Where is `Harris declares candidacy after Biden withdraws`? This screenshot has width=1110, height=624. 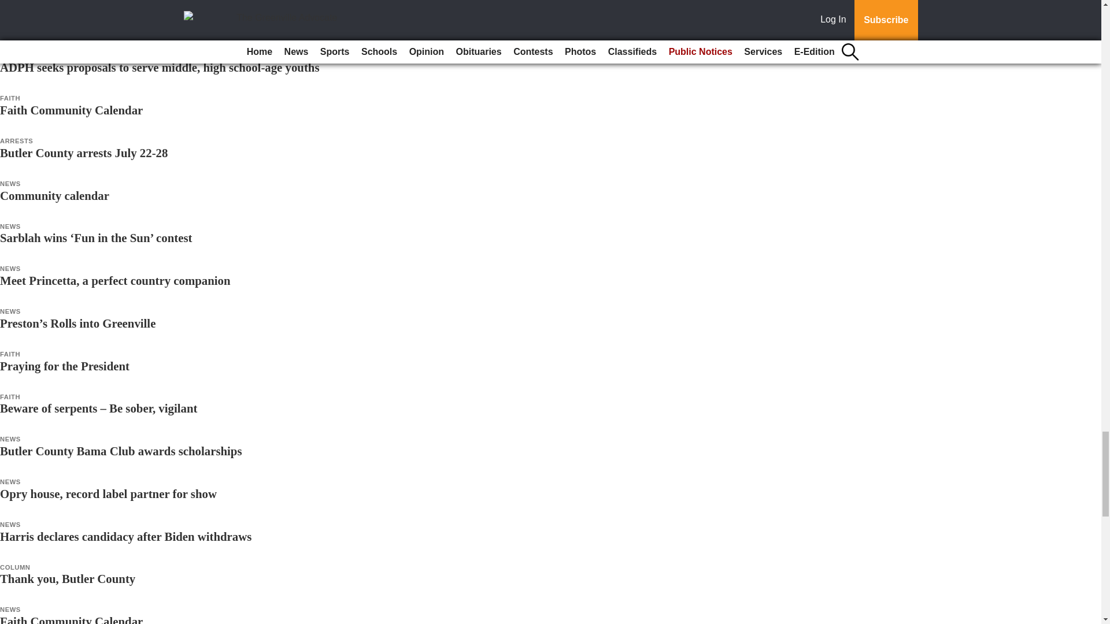 Harris declares candidacy after Biden withdraws is located at coordinates (126, 536).